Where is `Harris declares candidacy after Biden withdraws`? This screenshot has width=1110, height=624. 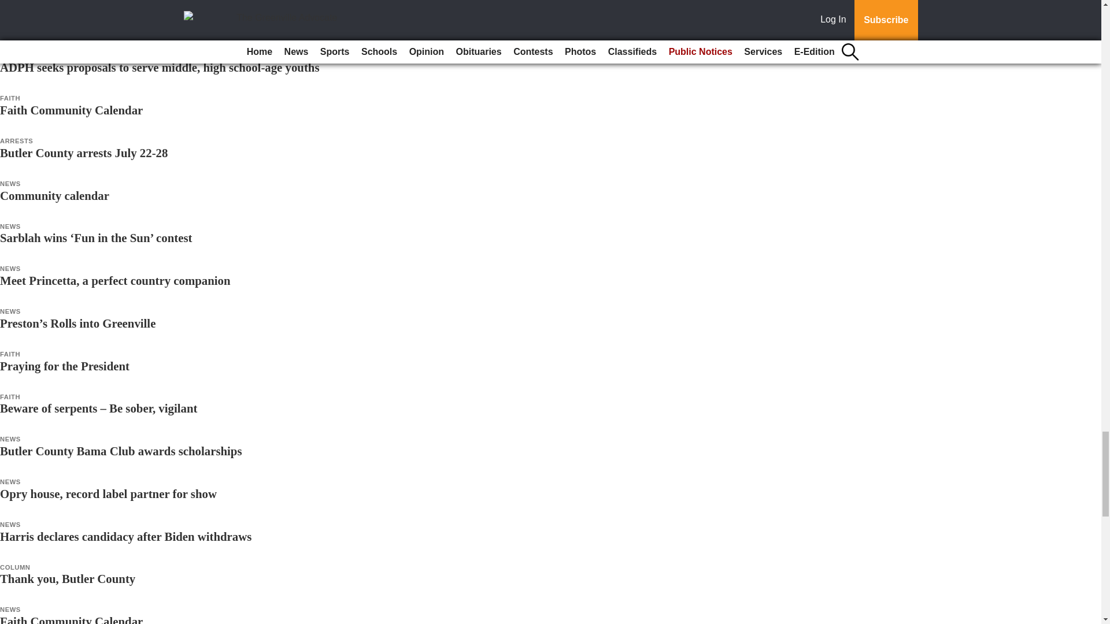 Harris declares candidacy after Biden withdraws is located at coordinates (126, 536).